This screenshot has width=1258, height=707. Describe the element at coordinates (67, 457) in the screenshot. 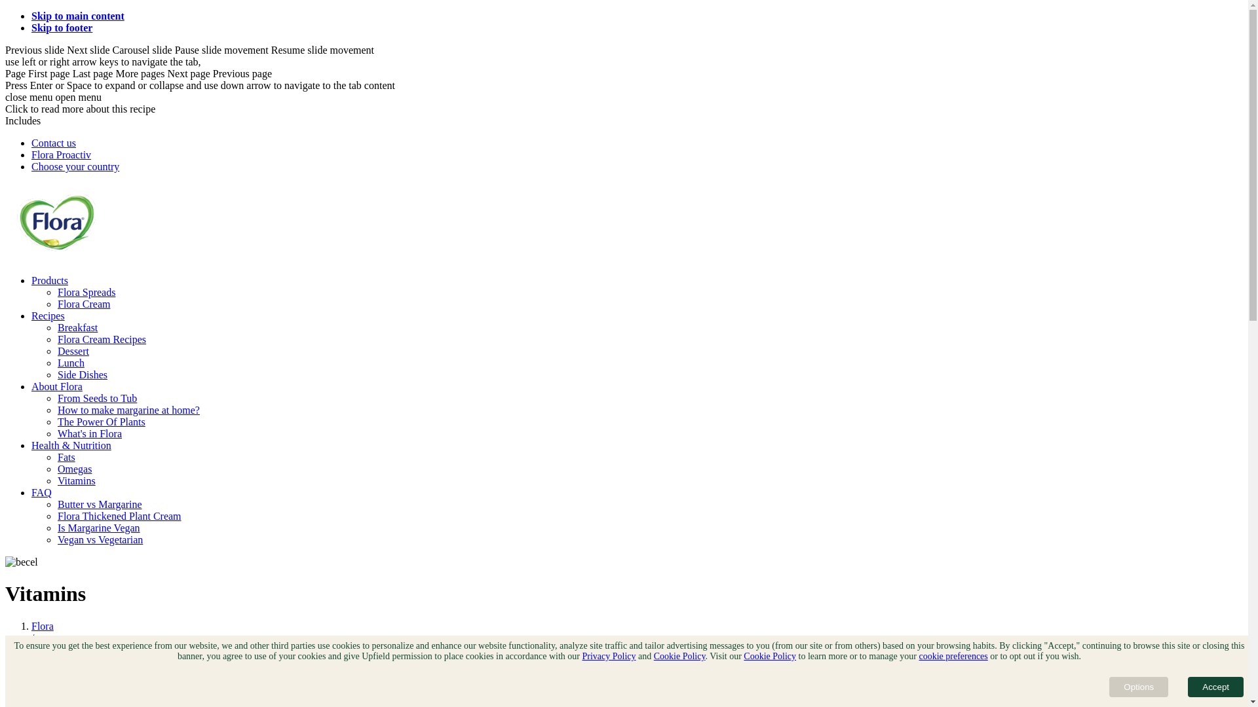

I see `Fats` at that location.